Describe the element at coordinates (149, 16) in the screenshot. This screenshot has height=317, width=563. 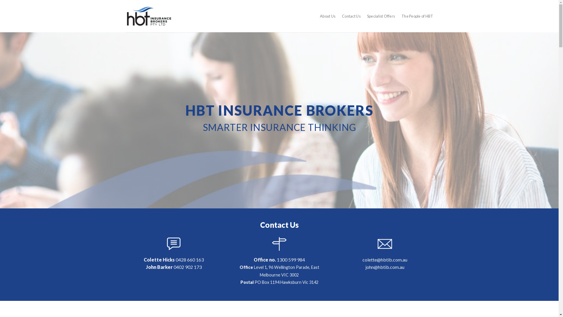
I see `HBT Insurance Brokers Pty Ltd` at that location.